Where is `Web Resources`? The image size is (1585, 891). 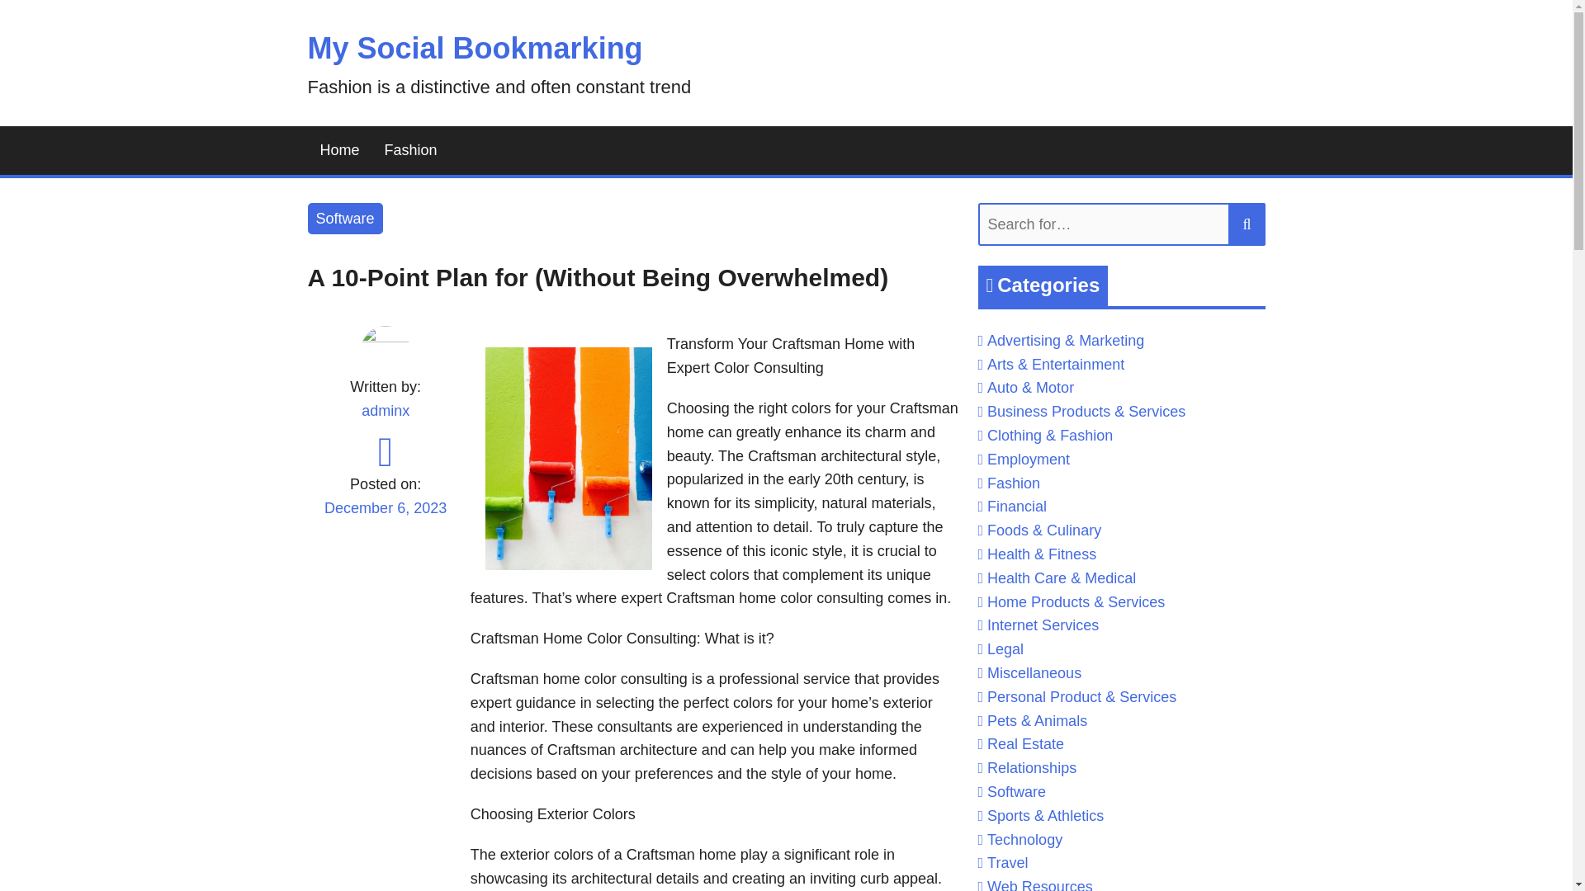
Web Resources is located at coordinates (1040, 884).